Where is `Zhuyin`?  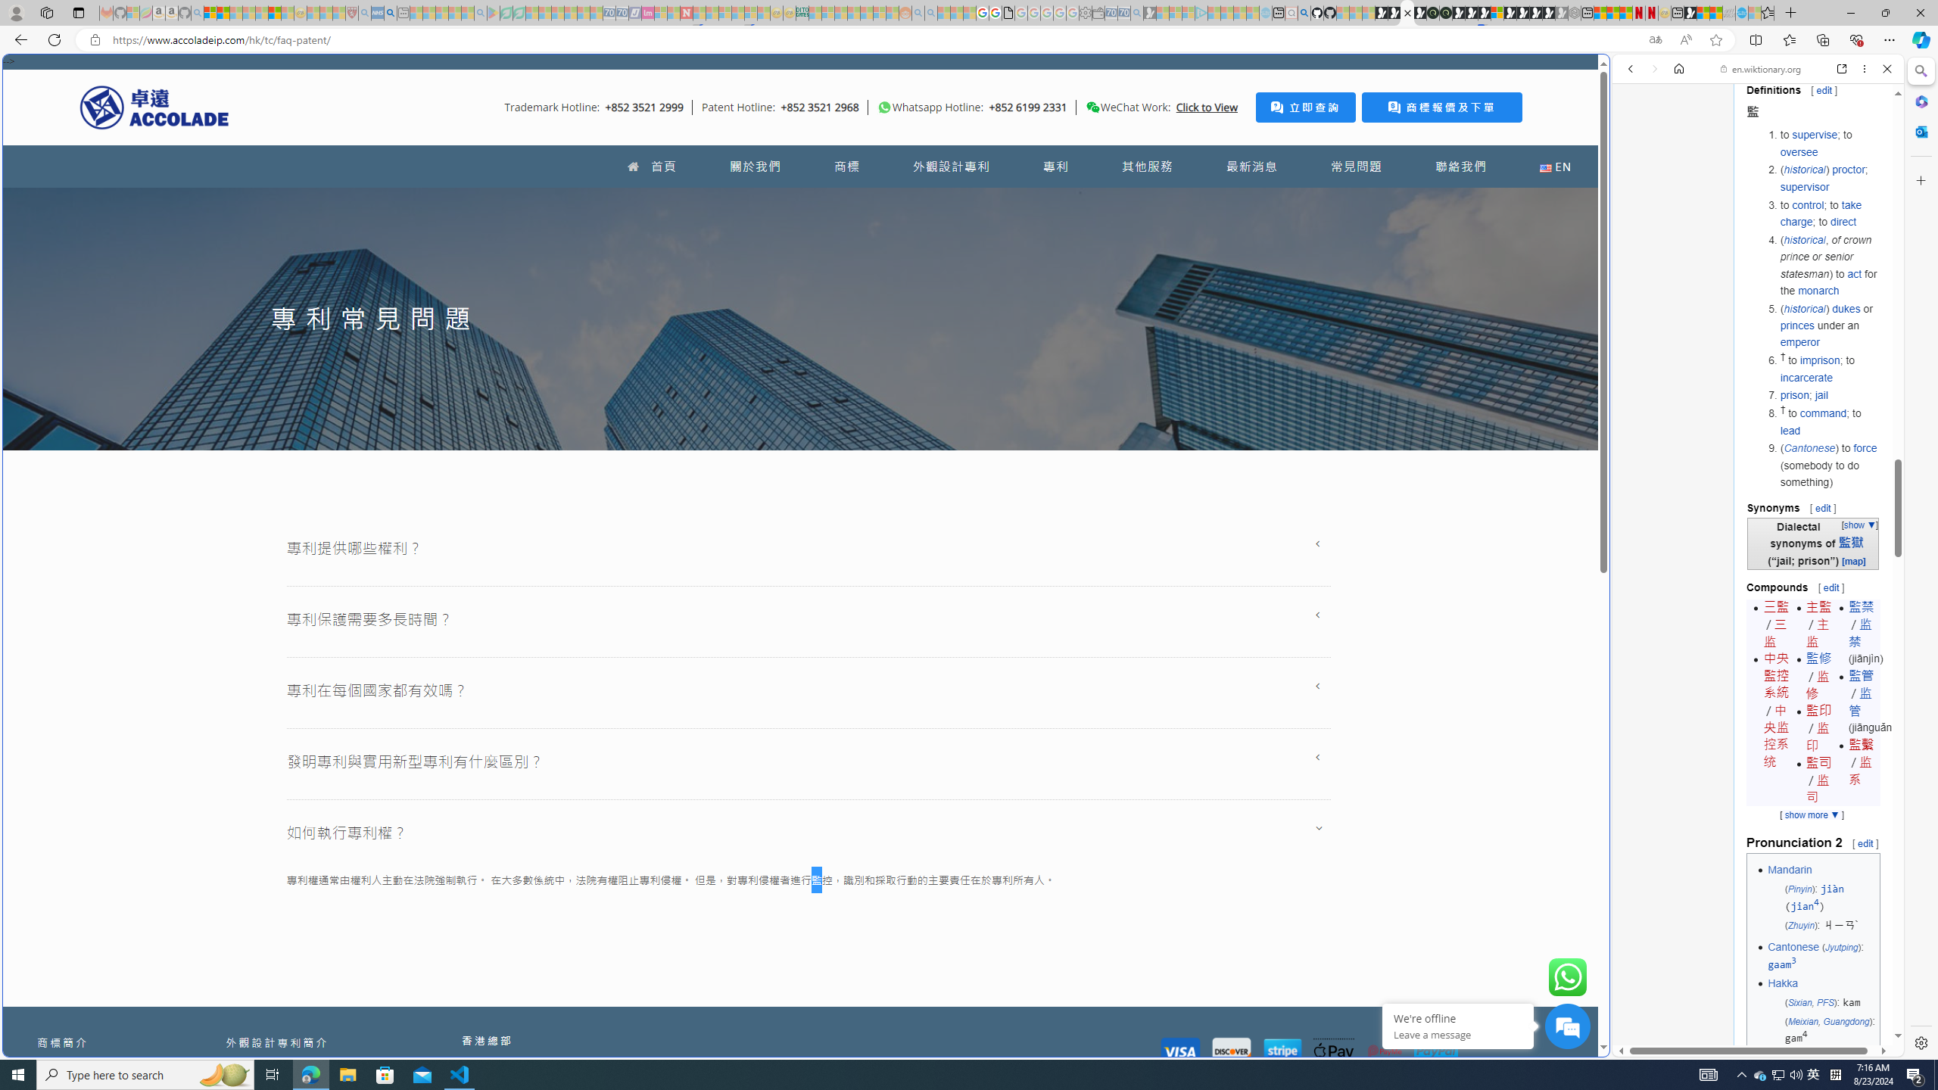
Zhuyin is located at coordinates (1800, 925).